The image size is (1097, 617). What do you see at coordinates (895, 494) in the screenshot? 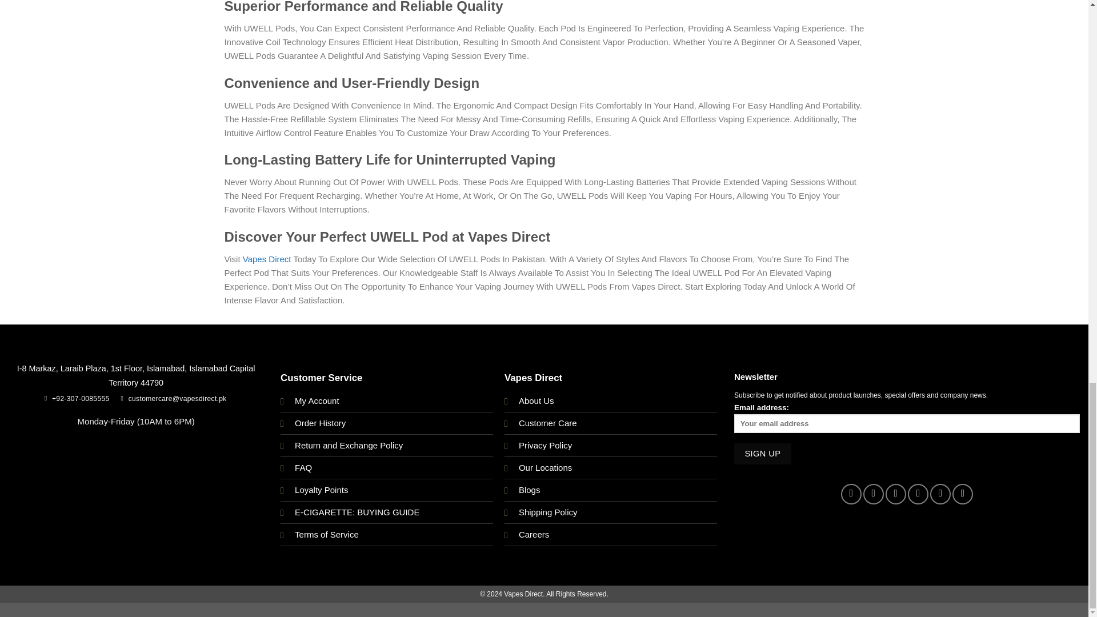
I see `Follow on TikTok` at bounding box center [895, 494].